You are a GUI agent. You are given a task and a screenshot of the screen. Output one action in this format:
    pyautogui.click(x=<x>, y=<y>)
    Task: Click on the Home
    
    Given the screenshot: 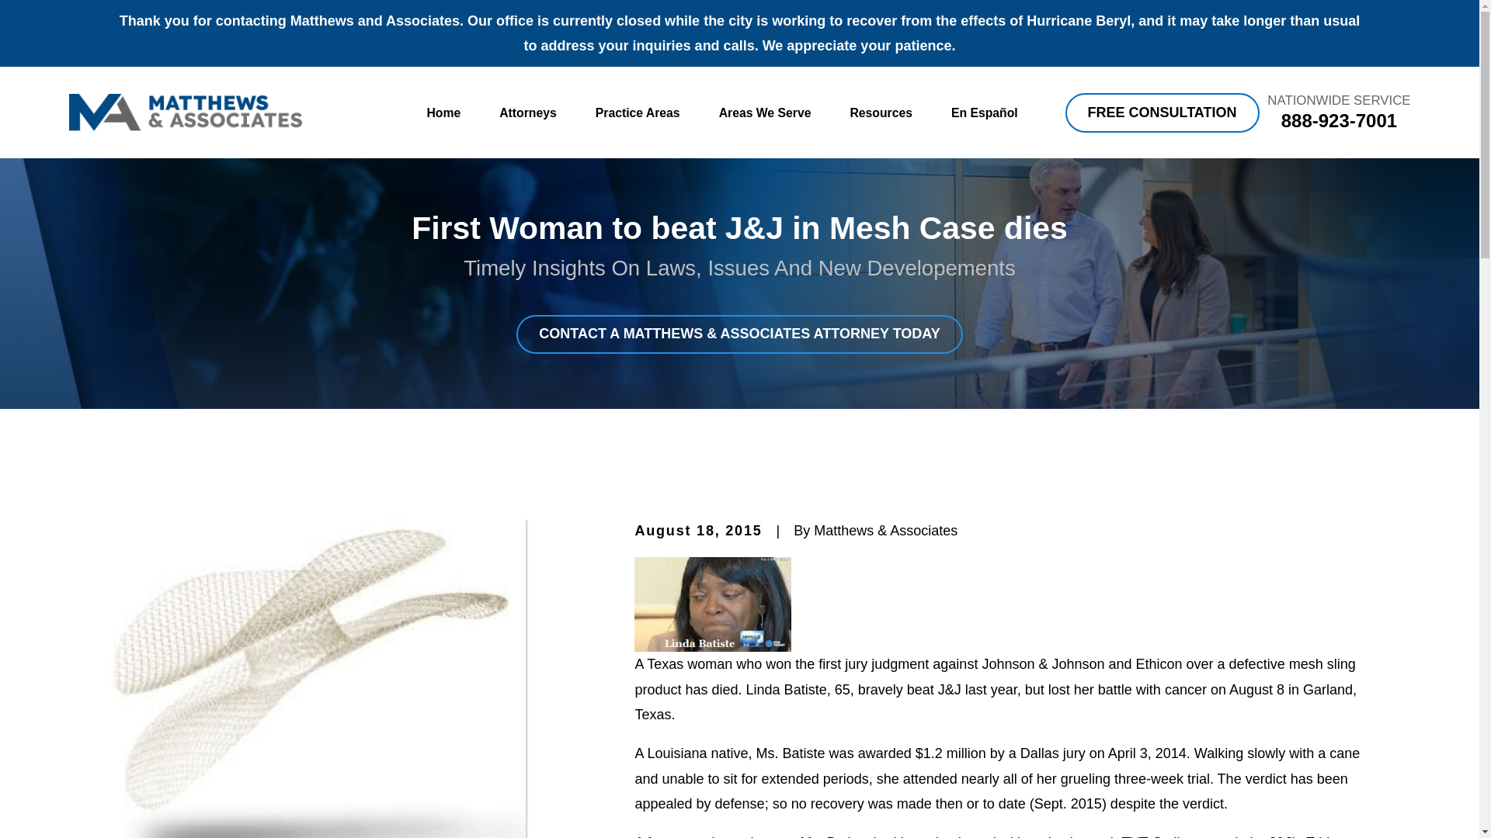 What is the action you would take?
    pyautogui.click(x=185, y=112)
    